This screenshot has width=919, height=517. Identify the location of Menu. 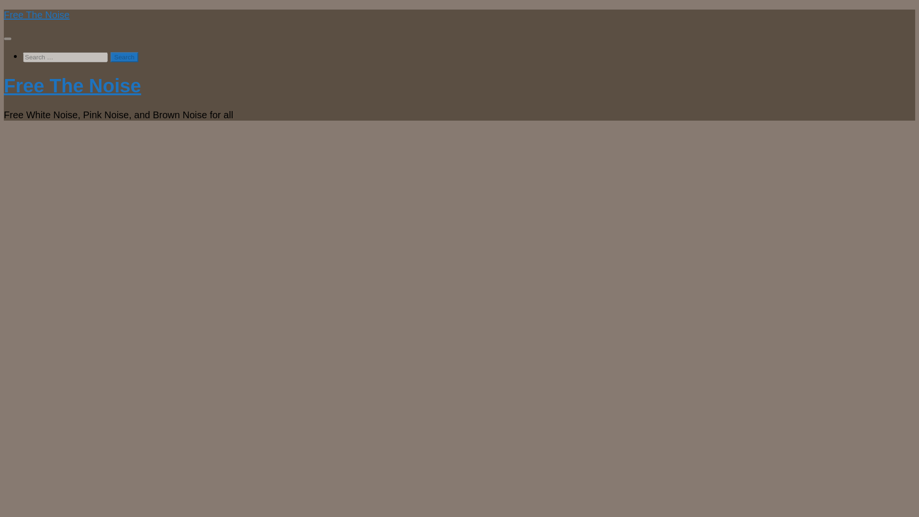
(7, 38).